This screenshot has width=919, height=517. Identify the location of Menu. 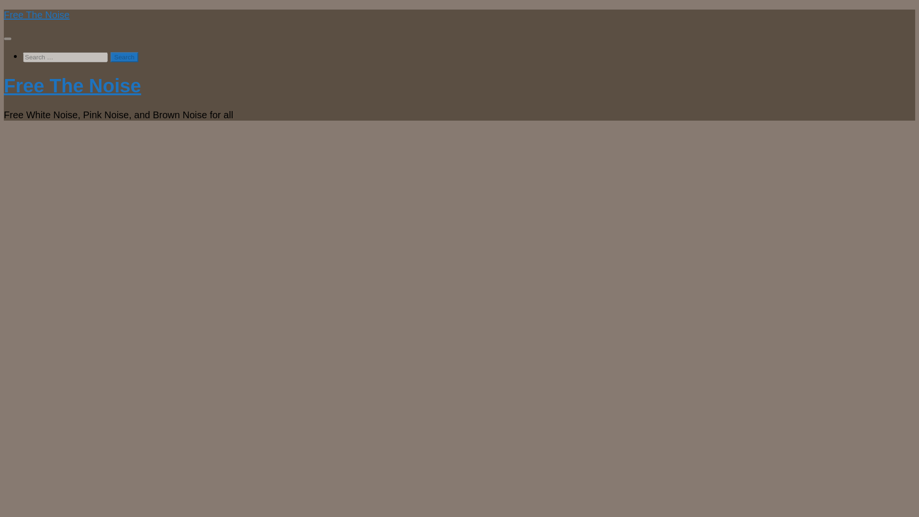
(7, 38).